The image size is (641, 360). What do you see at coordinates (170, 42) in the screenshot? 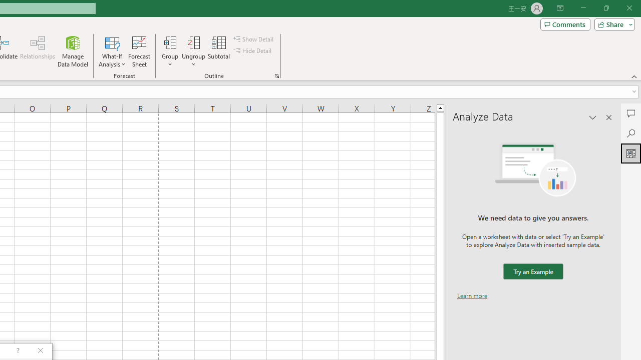
I see `Group...` at bounding box center [170, 42].